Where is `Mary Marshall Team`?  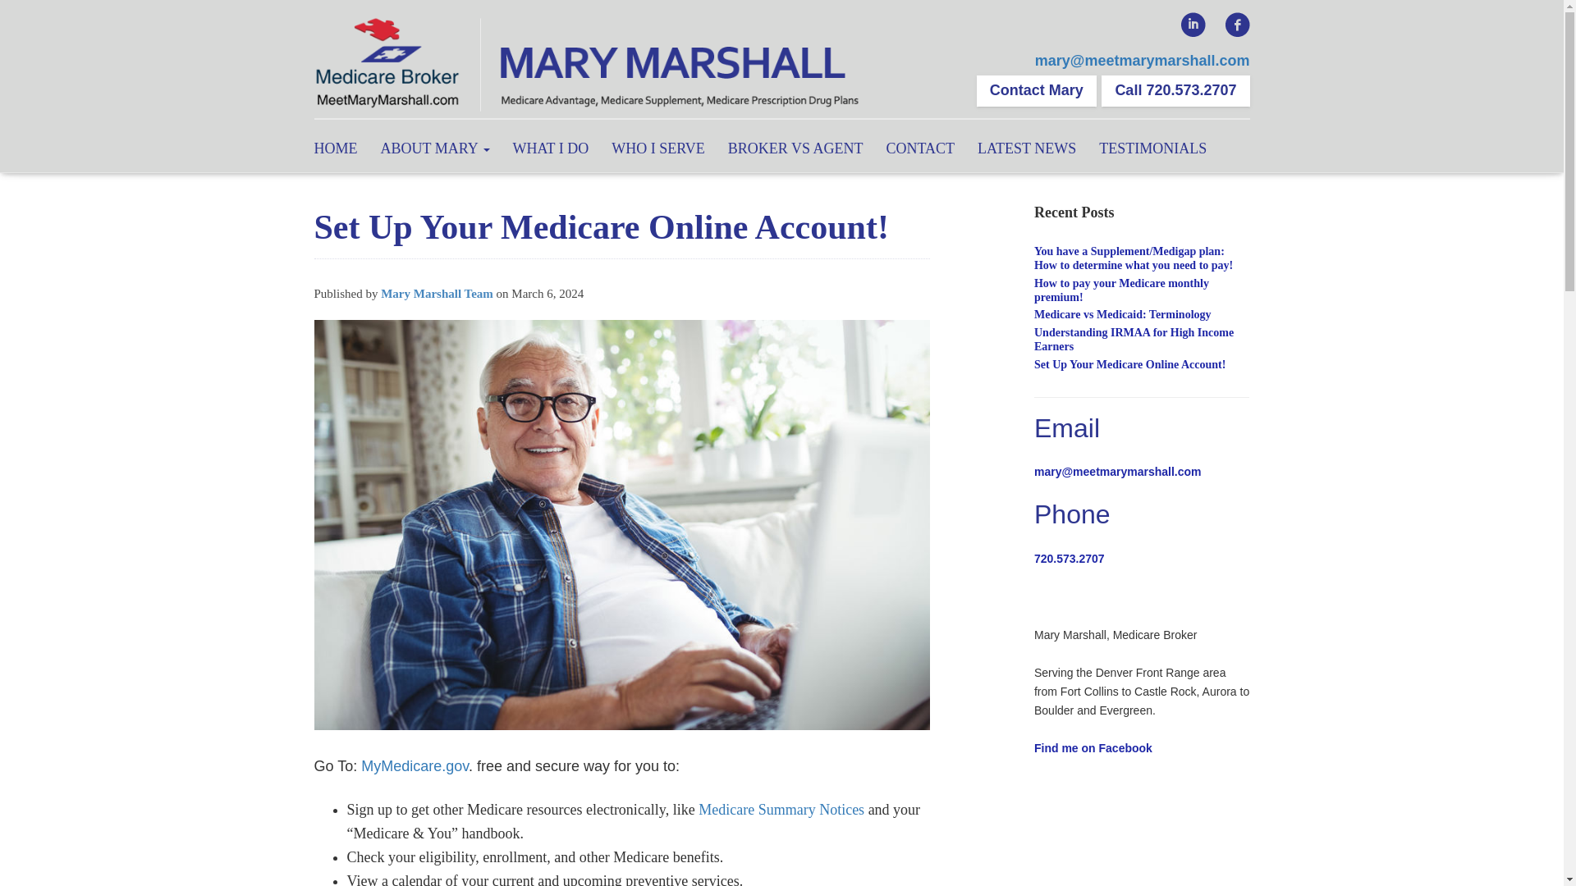 Mary Marshall Team is located at coordinates (437, 294).